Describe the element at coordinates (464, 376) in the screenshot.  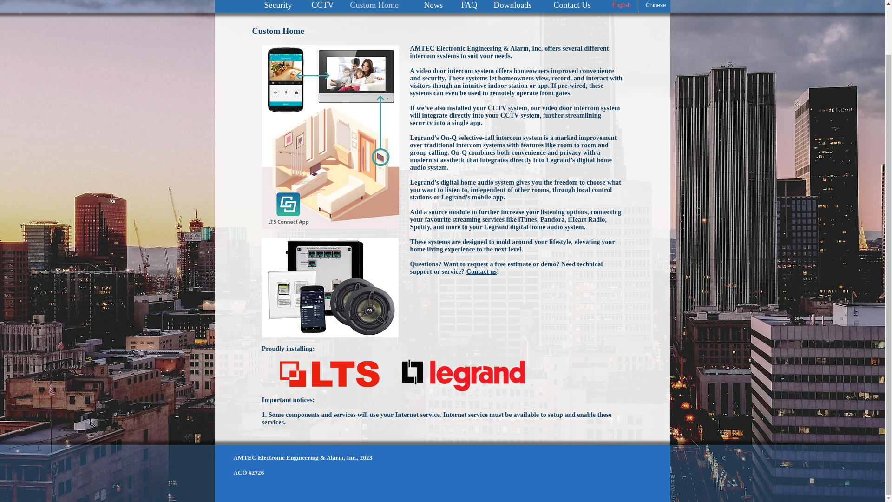
I see `Legrand logo` at that location.